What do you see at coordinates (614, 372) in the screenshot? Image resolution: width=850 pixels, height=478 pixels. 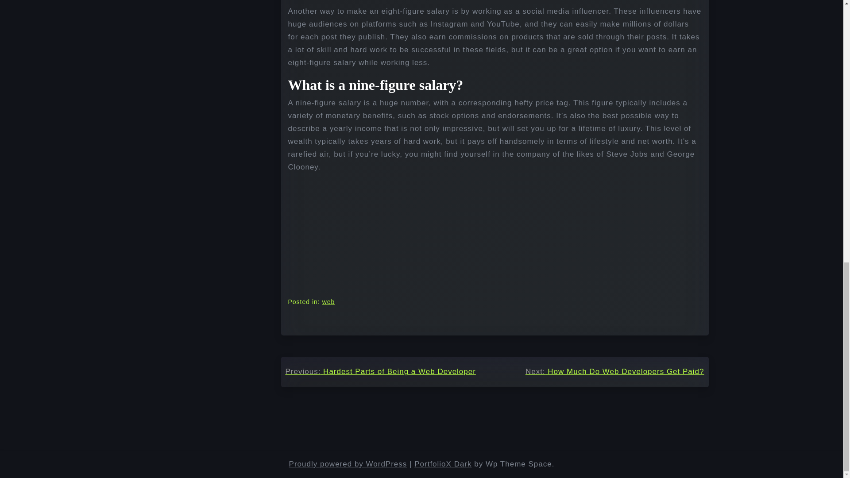 I see `Next: How Much Do Web Developers Get Paid?` at bounding box center [614, 372].